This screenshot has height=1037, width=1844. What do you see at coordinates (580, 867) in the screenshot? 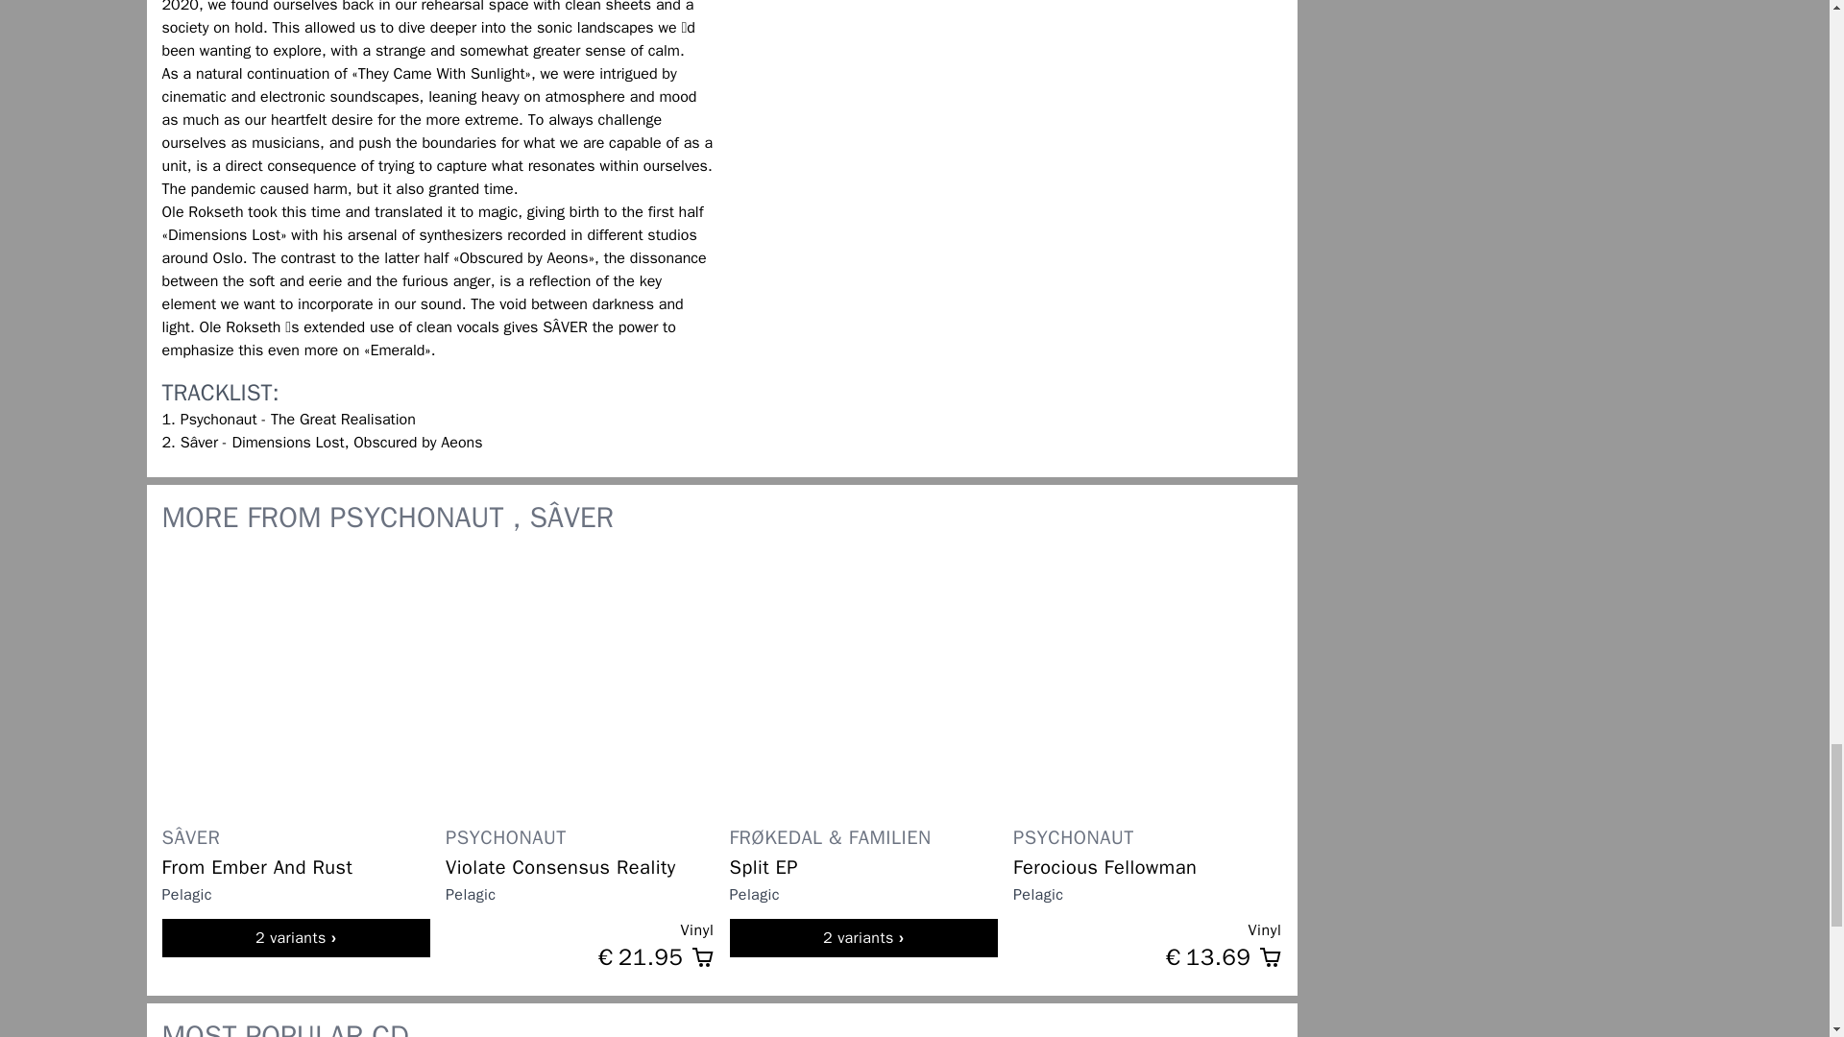
I see `Violate Consensus Reality` at bounding box center [580, 867].